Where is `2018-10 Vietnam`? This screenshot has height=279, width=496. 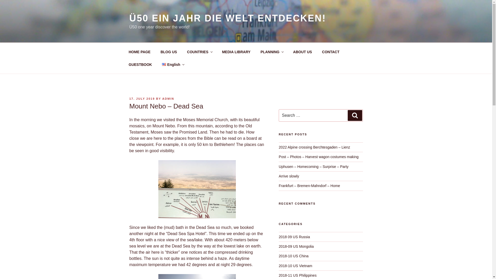
2018-10 Vietnam is located at coordinates (296, 266).